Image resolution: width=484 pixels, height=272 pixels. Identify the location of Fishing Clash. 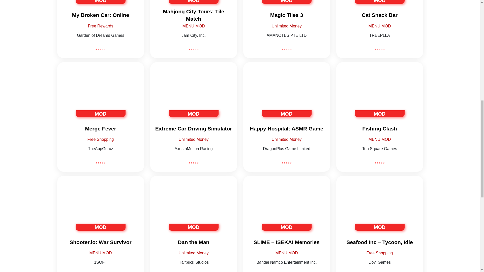
(380, 128).